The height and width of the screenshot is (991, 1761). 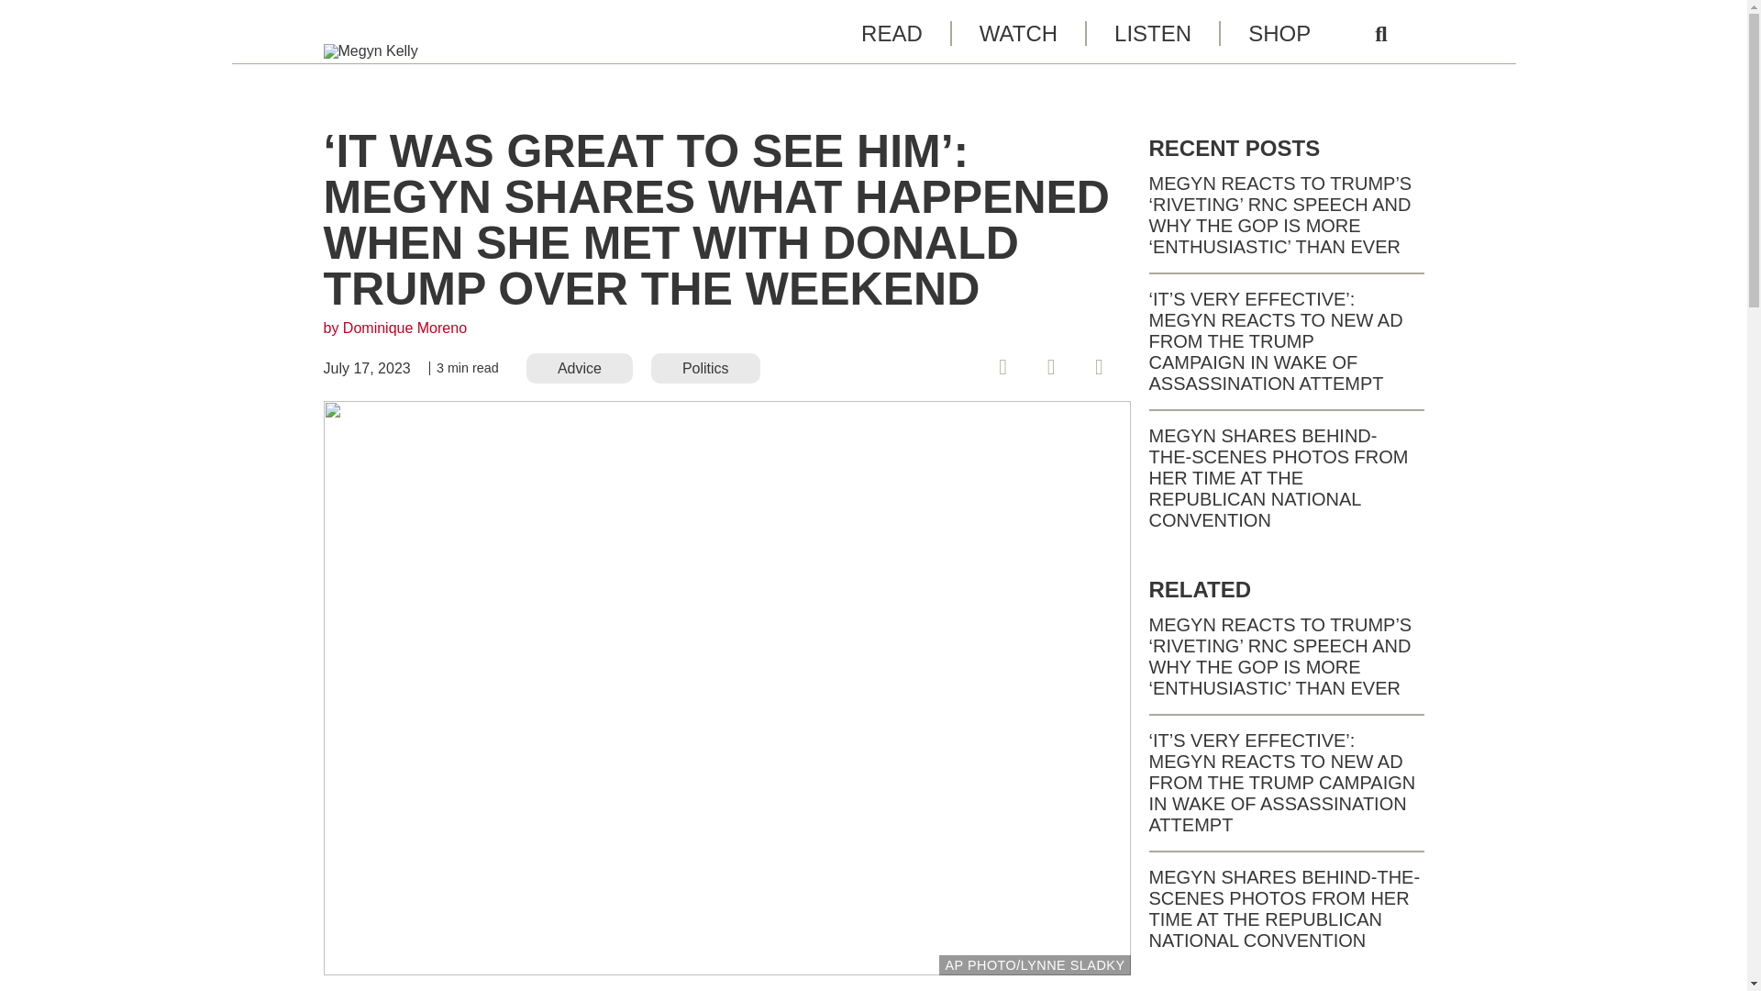 I want to click on Advice, so click(x=580, y=367).